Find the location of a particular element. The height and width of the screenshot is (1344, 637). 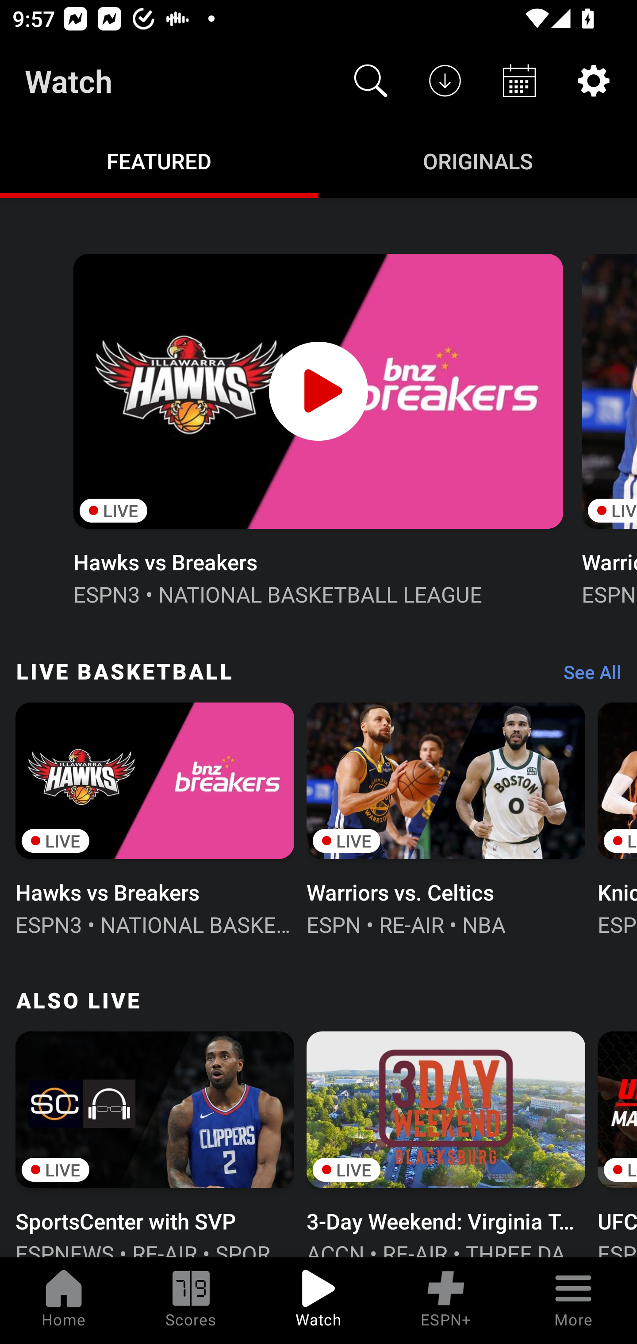

Scores is located at coordinates (191, 1301).